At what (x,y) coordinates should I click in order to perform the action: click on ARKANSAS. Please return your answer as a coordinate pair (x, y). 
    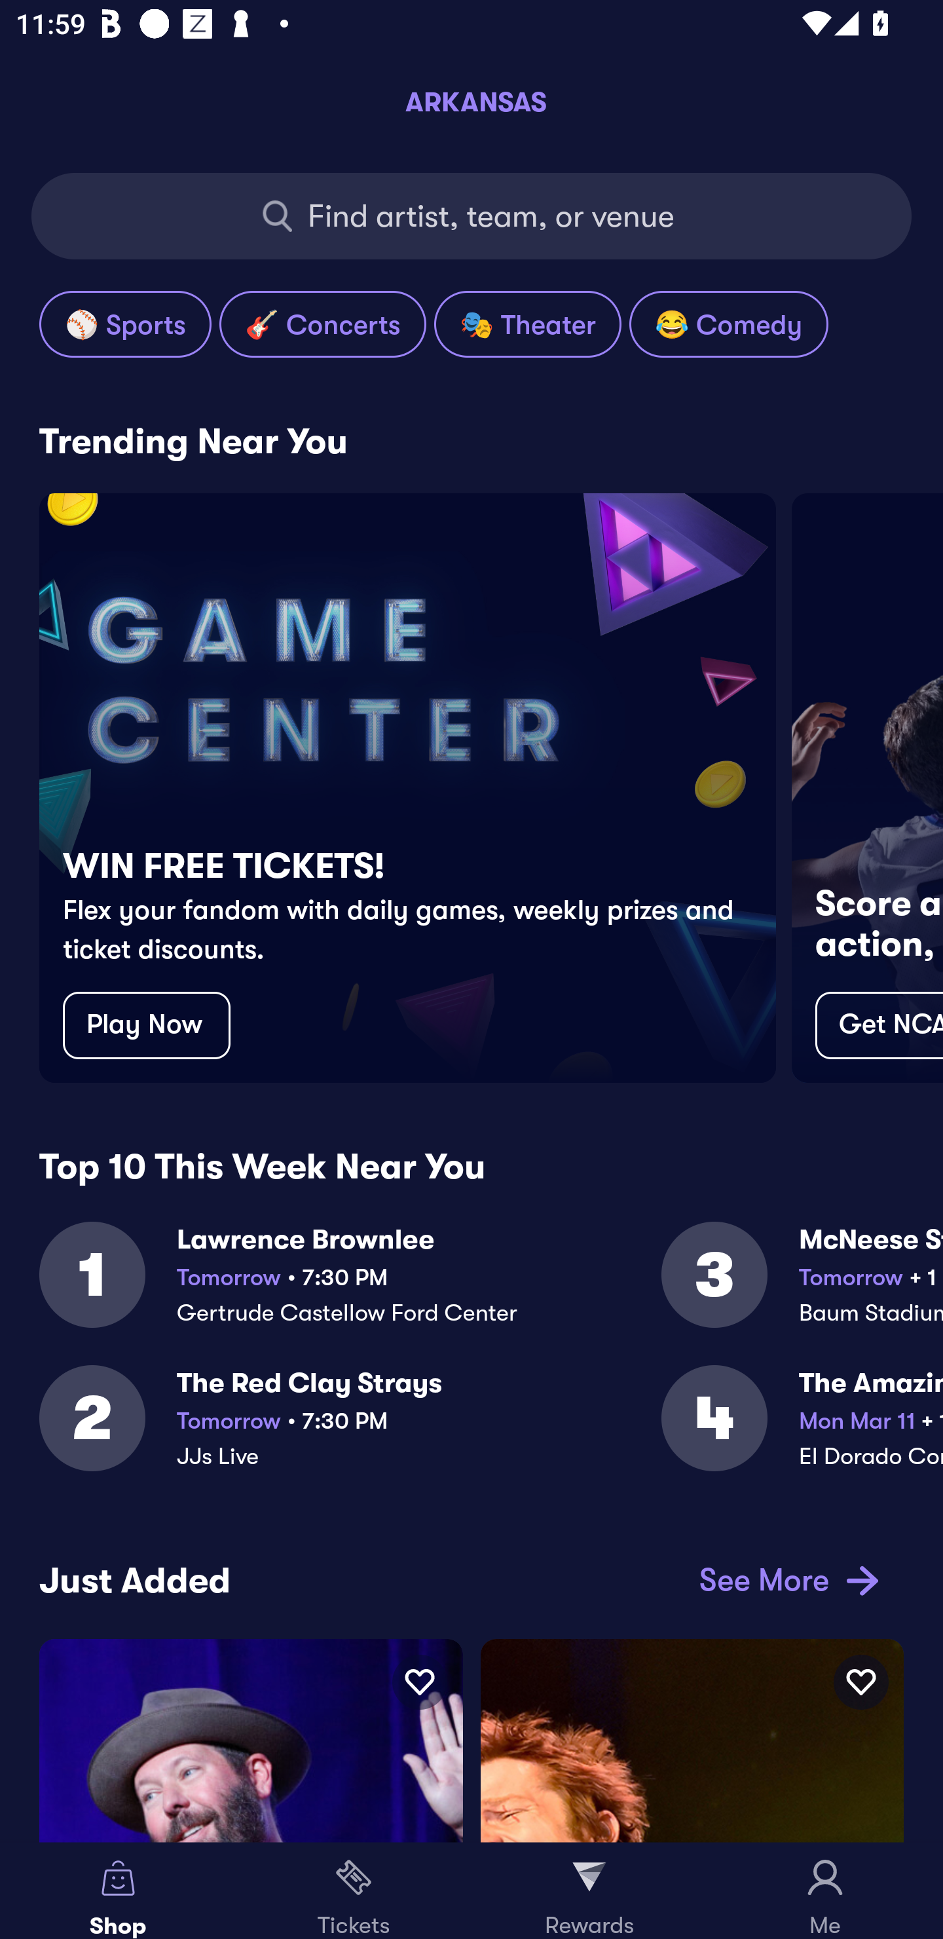
    Looking at the image, I should click on (471, 102).